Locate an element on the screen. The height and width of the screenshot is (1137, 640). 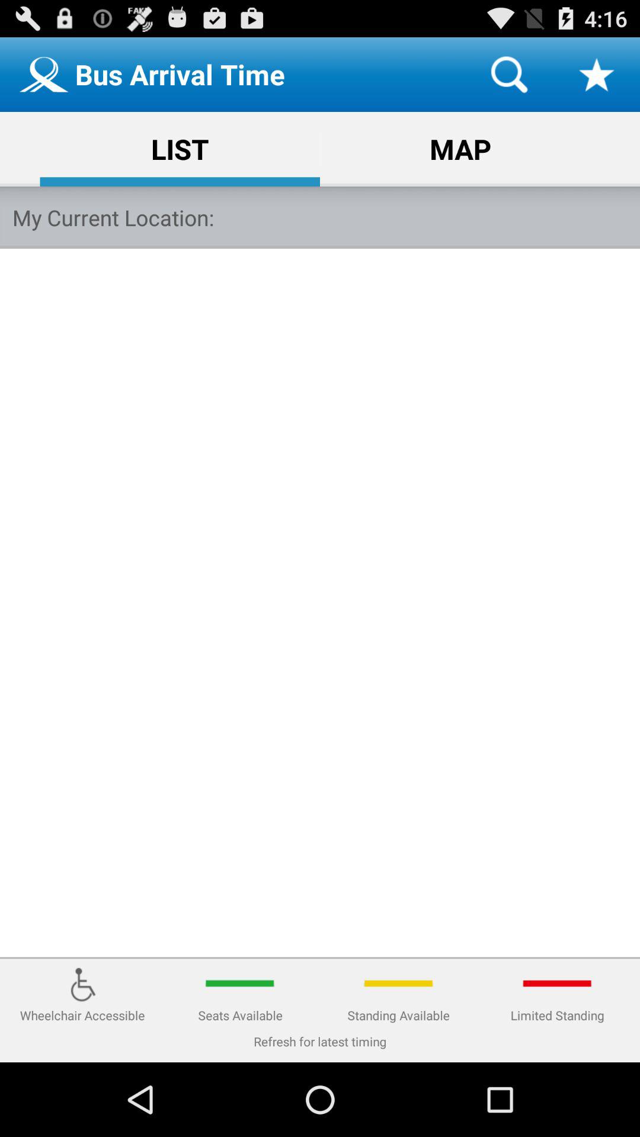
choose the app above the map icon is located at coordinates (509, 75).